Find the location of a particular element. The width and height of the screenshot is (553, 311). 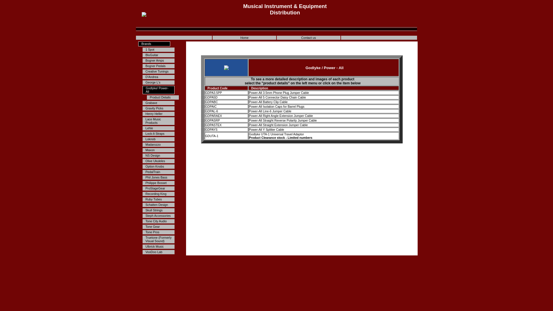

Power-All 5 Connector Daisy Chain Cable is located at coordinates (277, 97).